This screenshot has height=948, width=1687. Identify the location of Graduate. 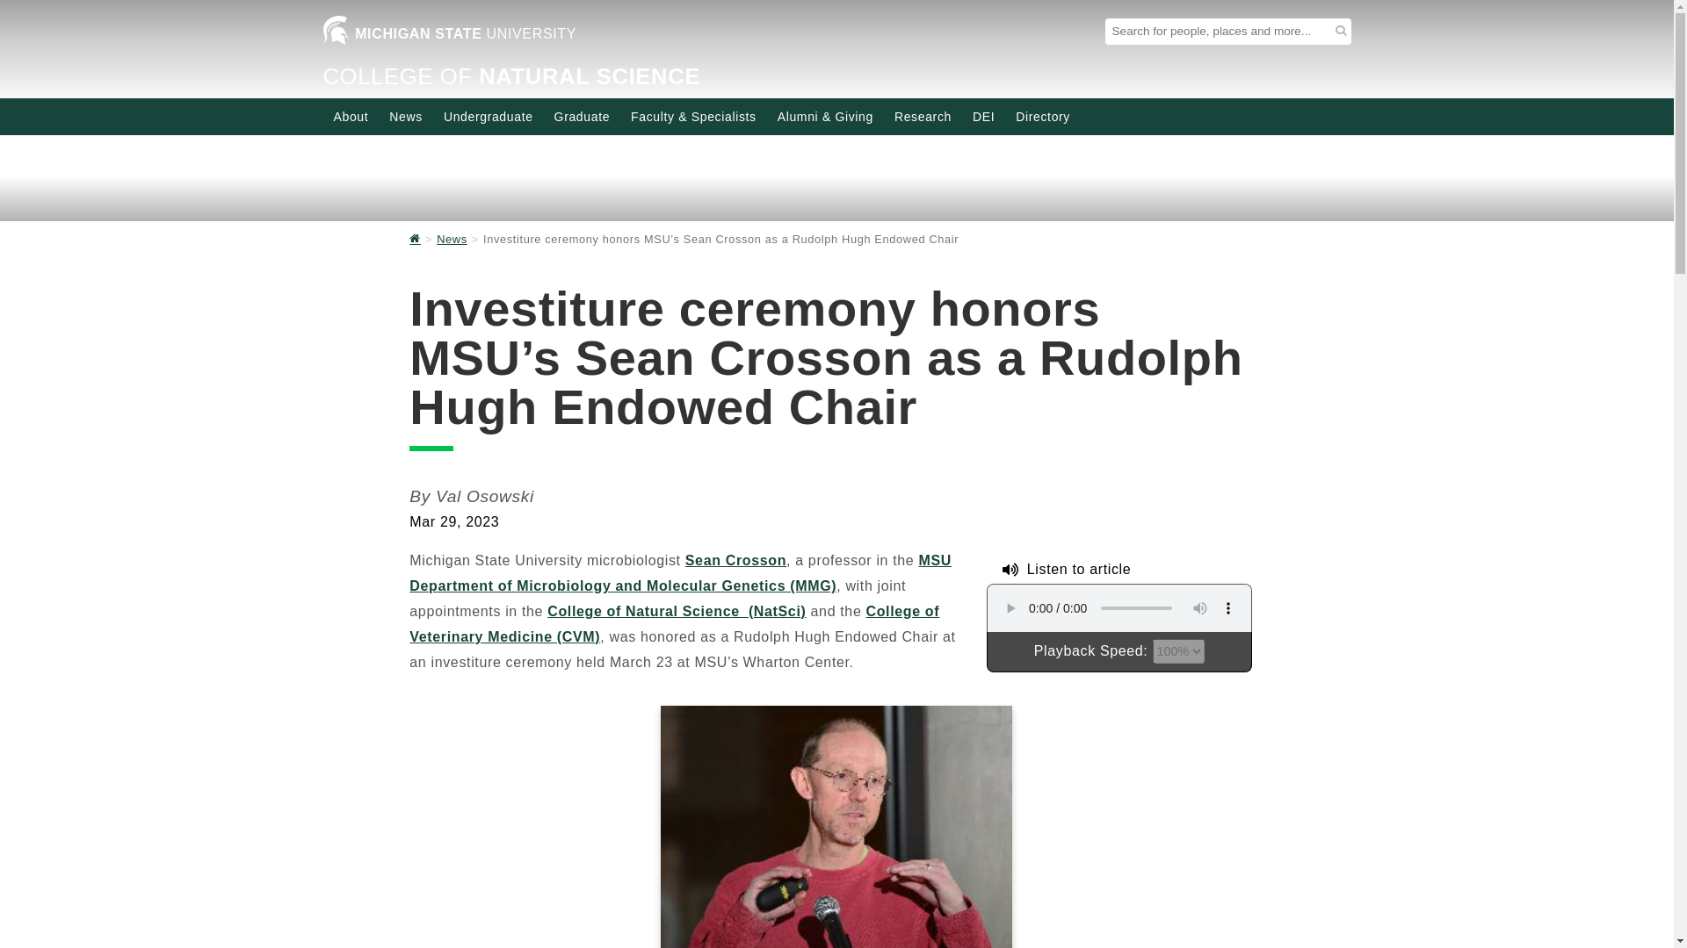
(582, 116).